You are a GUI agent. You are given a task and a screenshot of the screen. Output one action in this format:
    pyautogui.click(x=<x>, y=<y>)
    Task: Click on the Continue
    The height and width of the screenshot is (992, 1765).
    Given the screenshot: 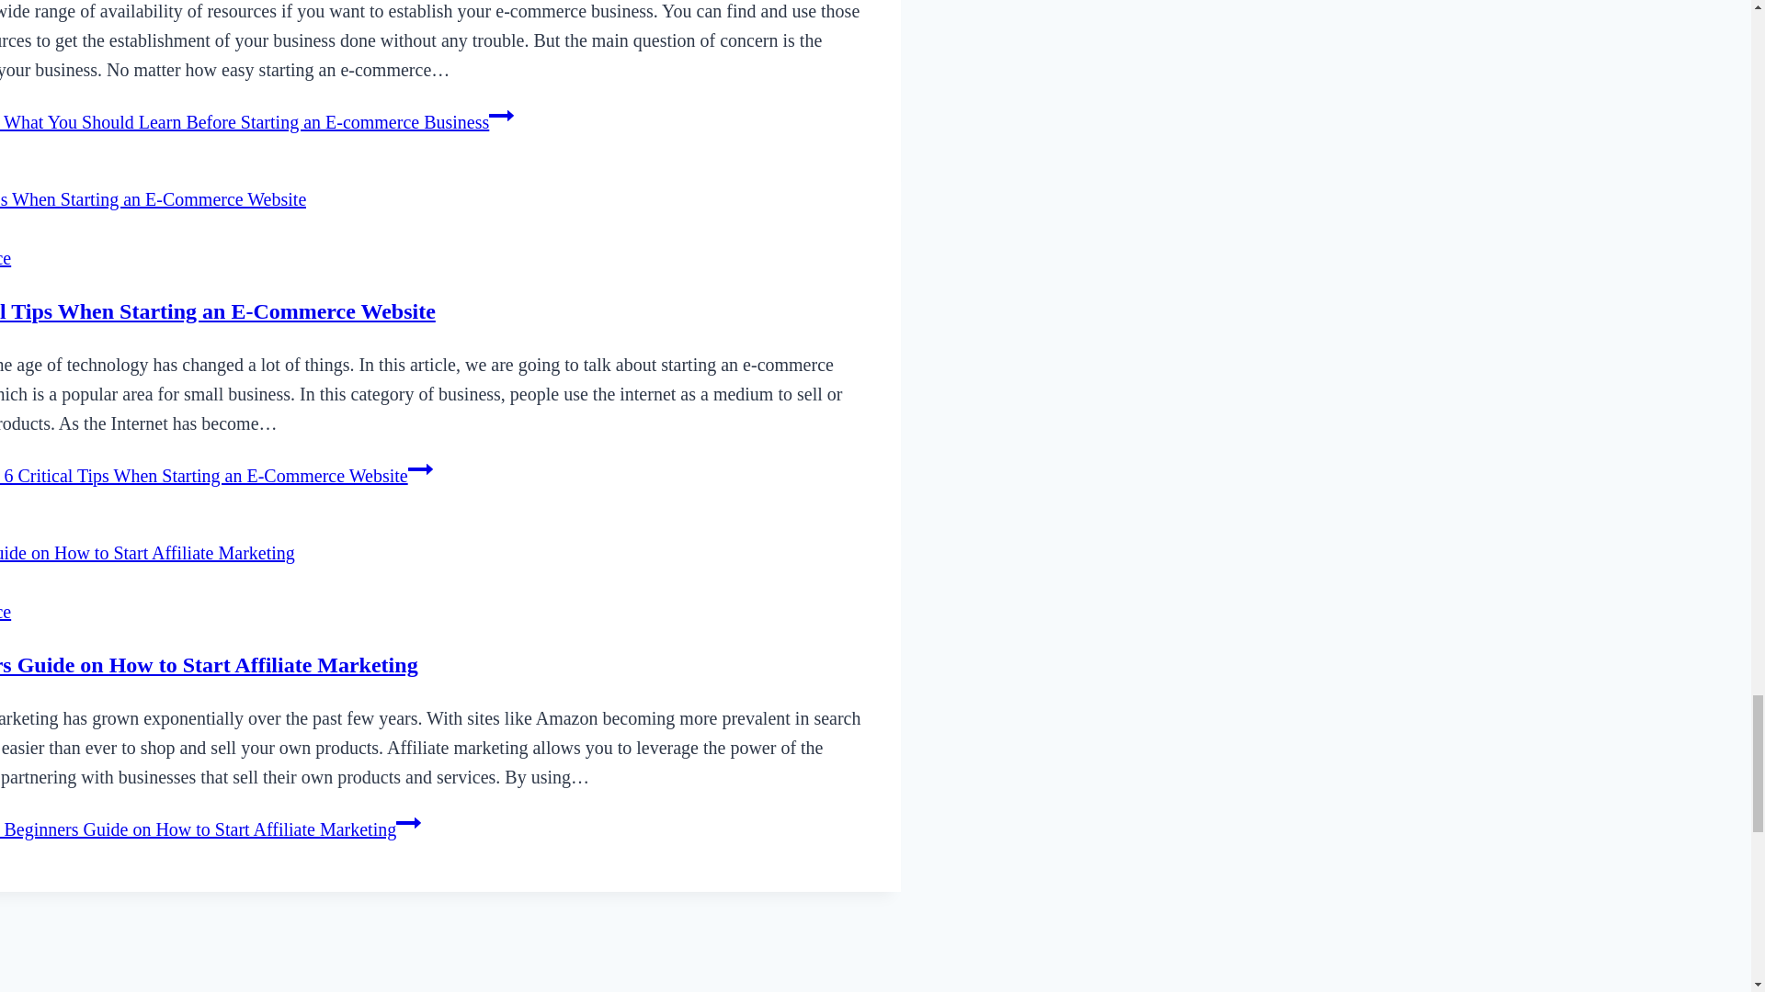 What is the action you would take?
    pyautogui.click(x=419, y=468)
    